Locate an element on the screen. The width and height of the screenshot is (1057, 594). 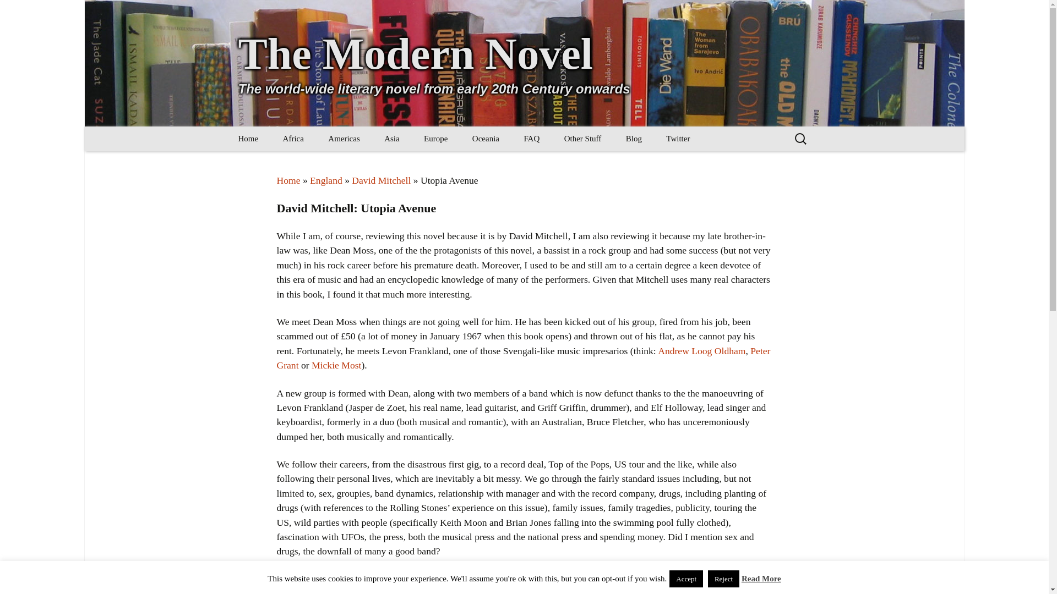
Peter Grant is located at coordinates (523, 358).